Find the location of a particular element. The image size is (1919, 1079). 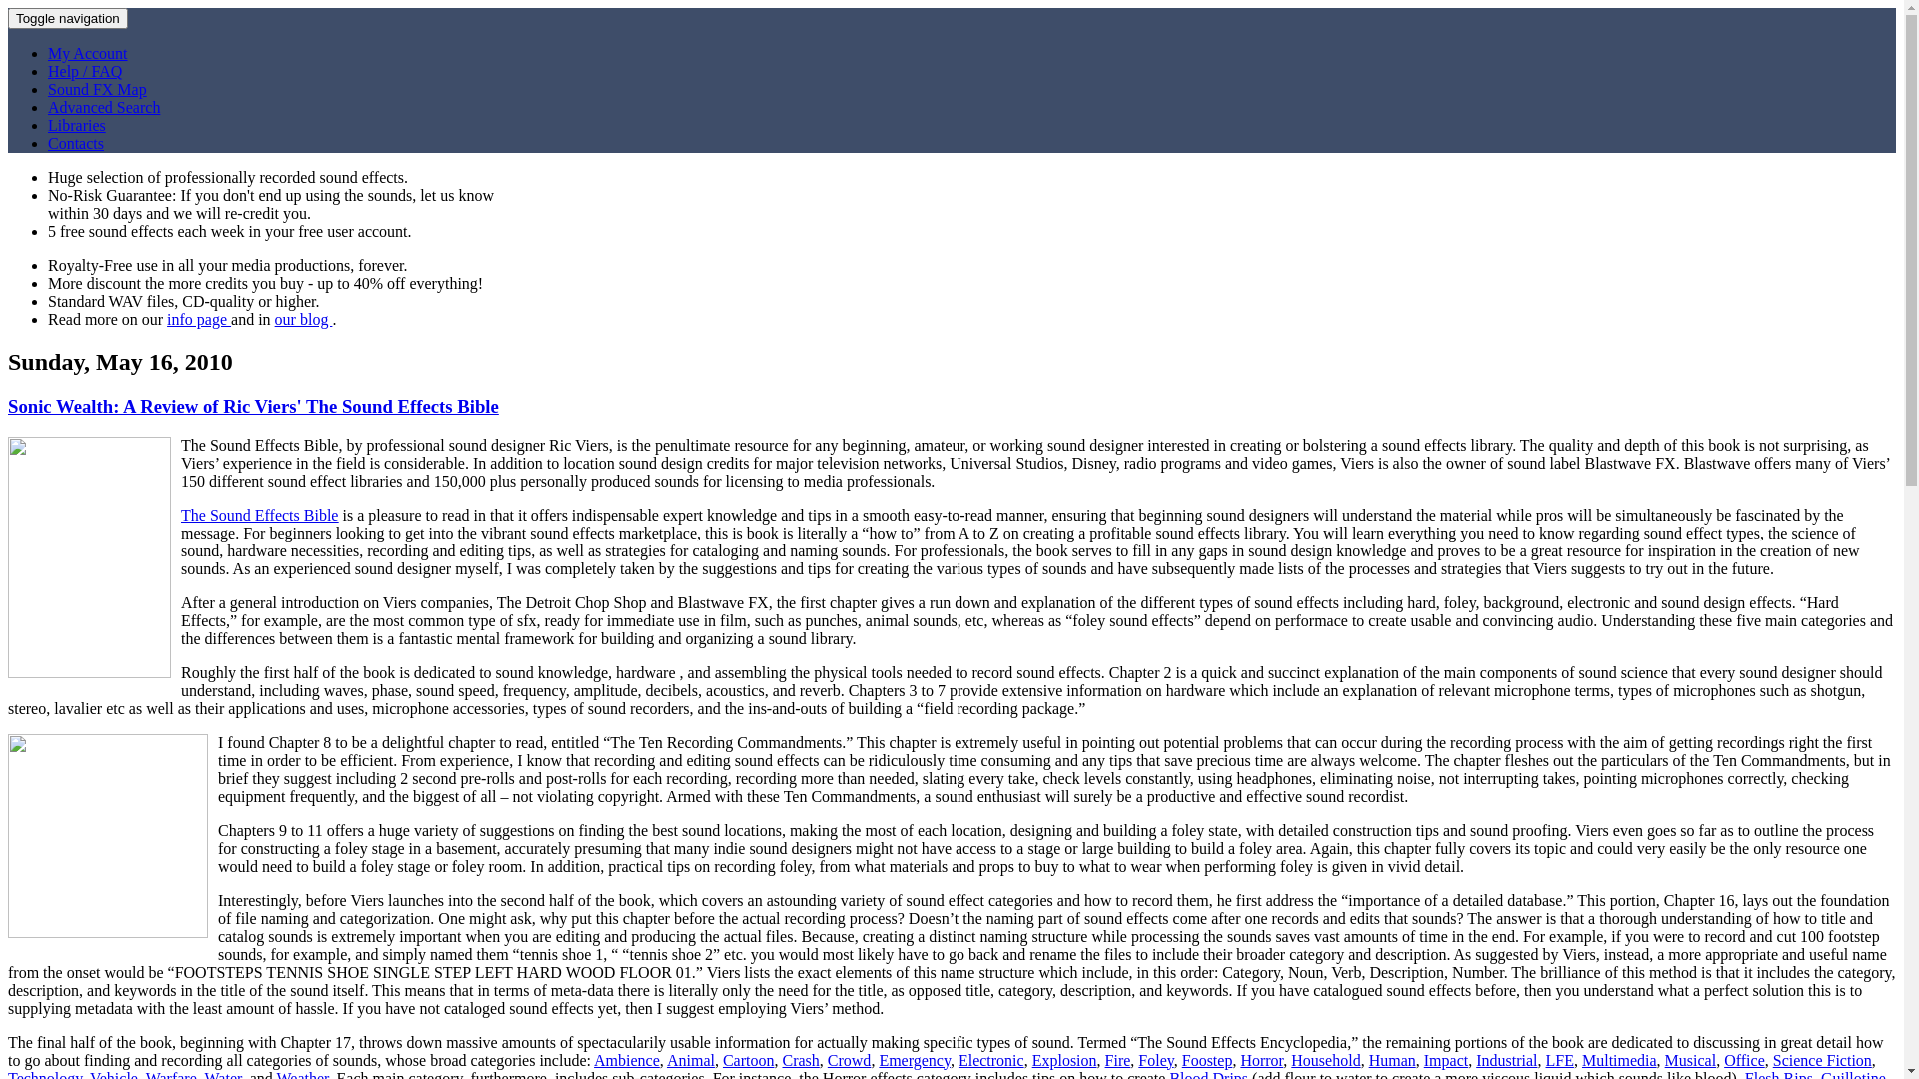

Ambience is located at coordinates (627, 1061).